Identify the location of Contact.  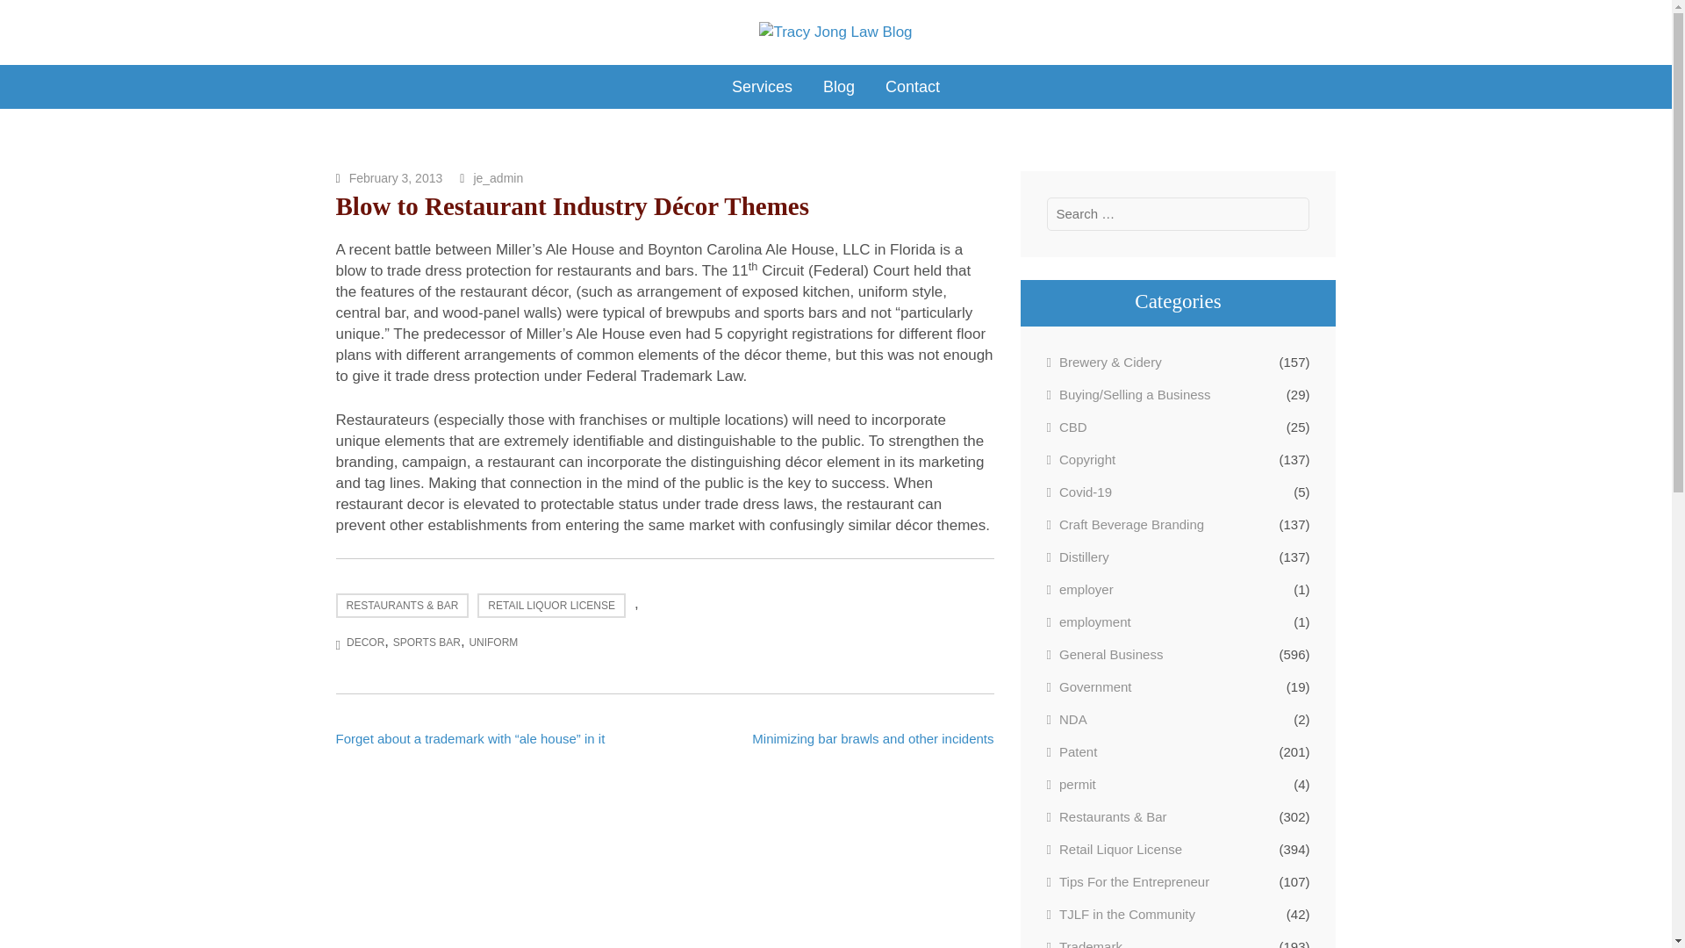
(913, 87).